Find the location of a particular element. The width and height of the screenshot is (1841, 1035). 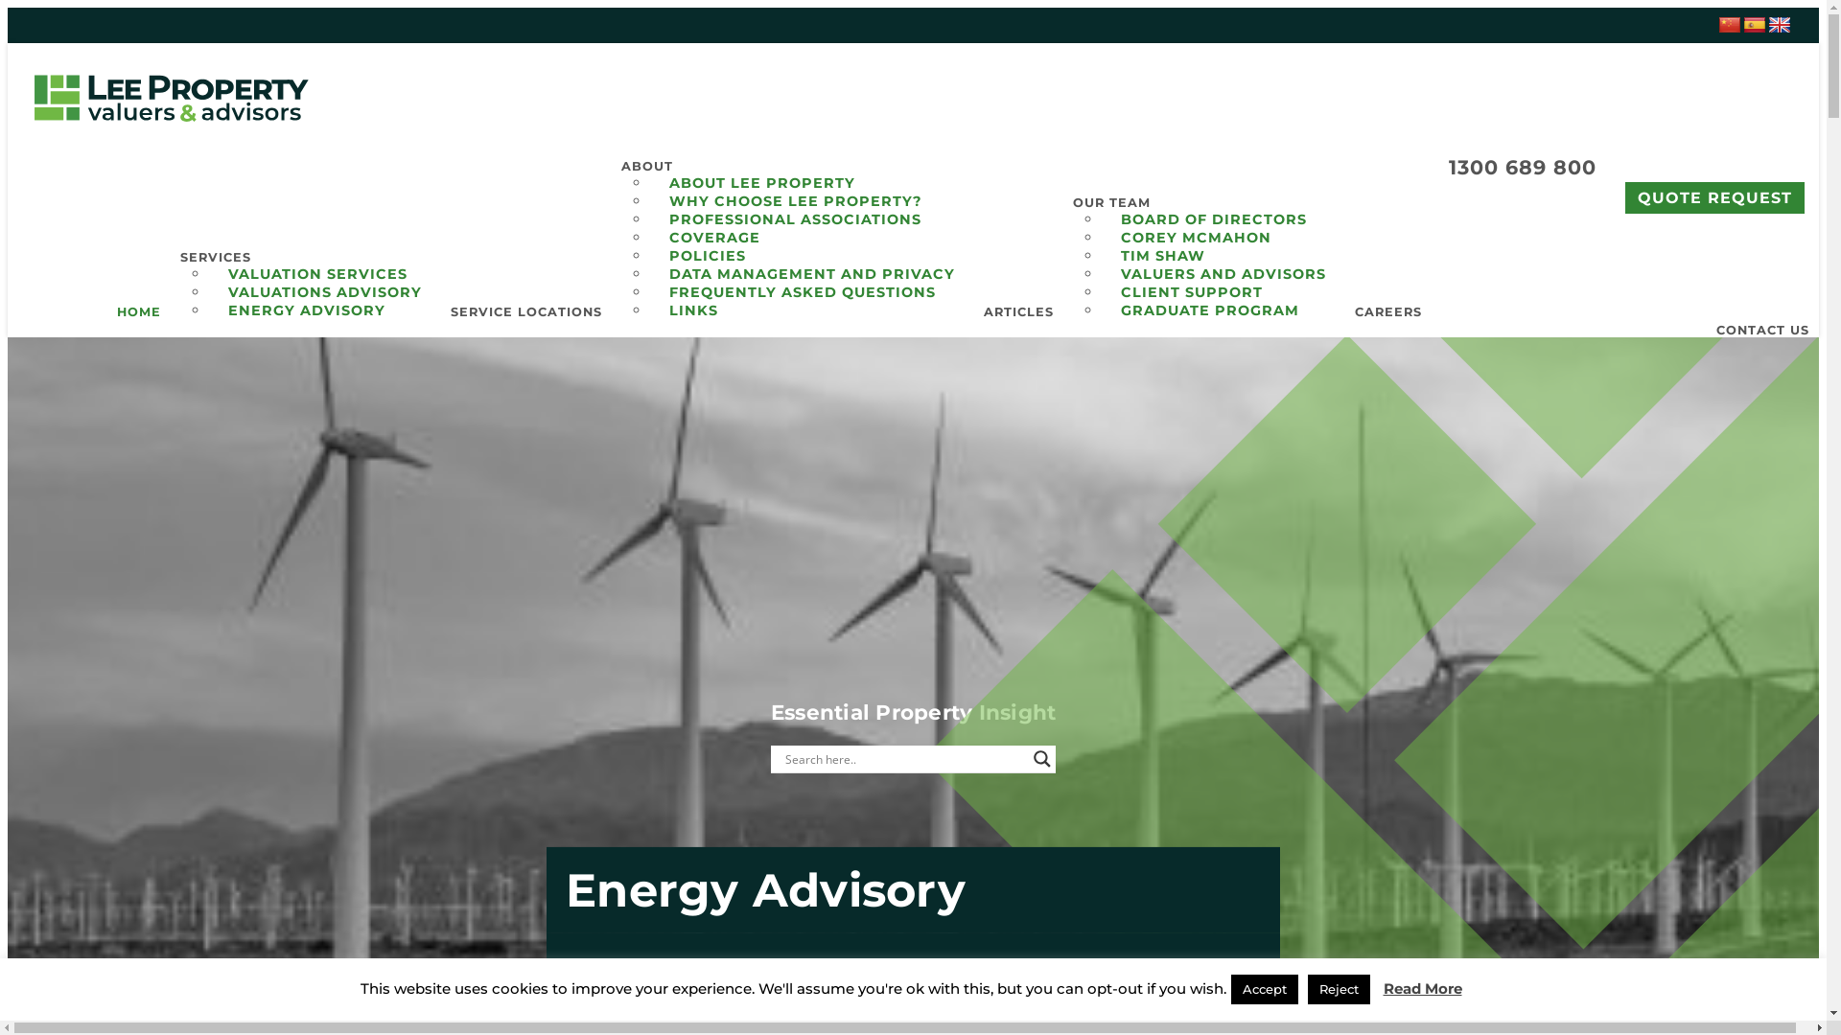

CONTACT US is located at coordinates (1762, 330).